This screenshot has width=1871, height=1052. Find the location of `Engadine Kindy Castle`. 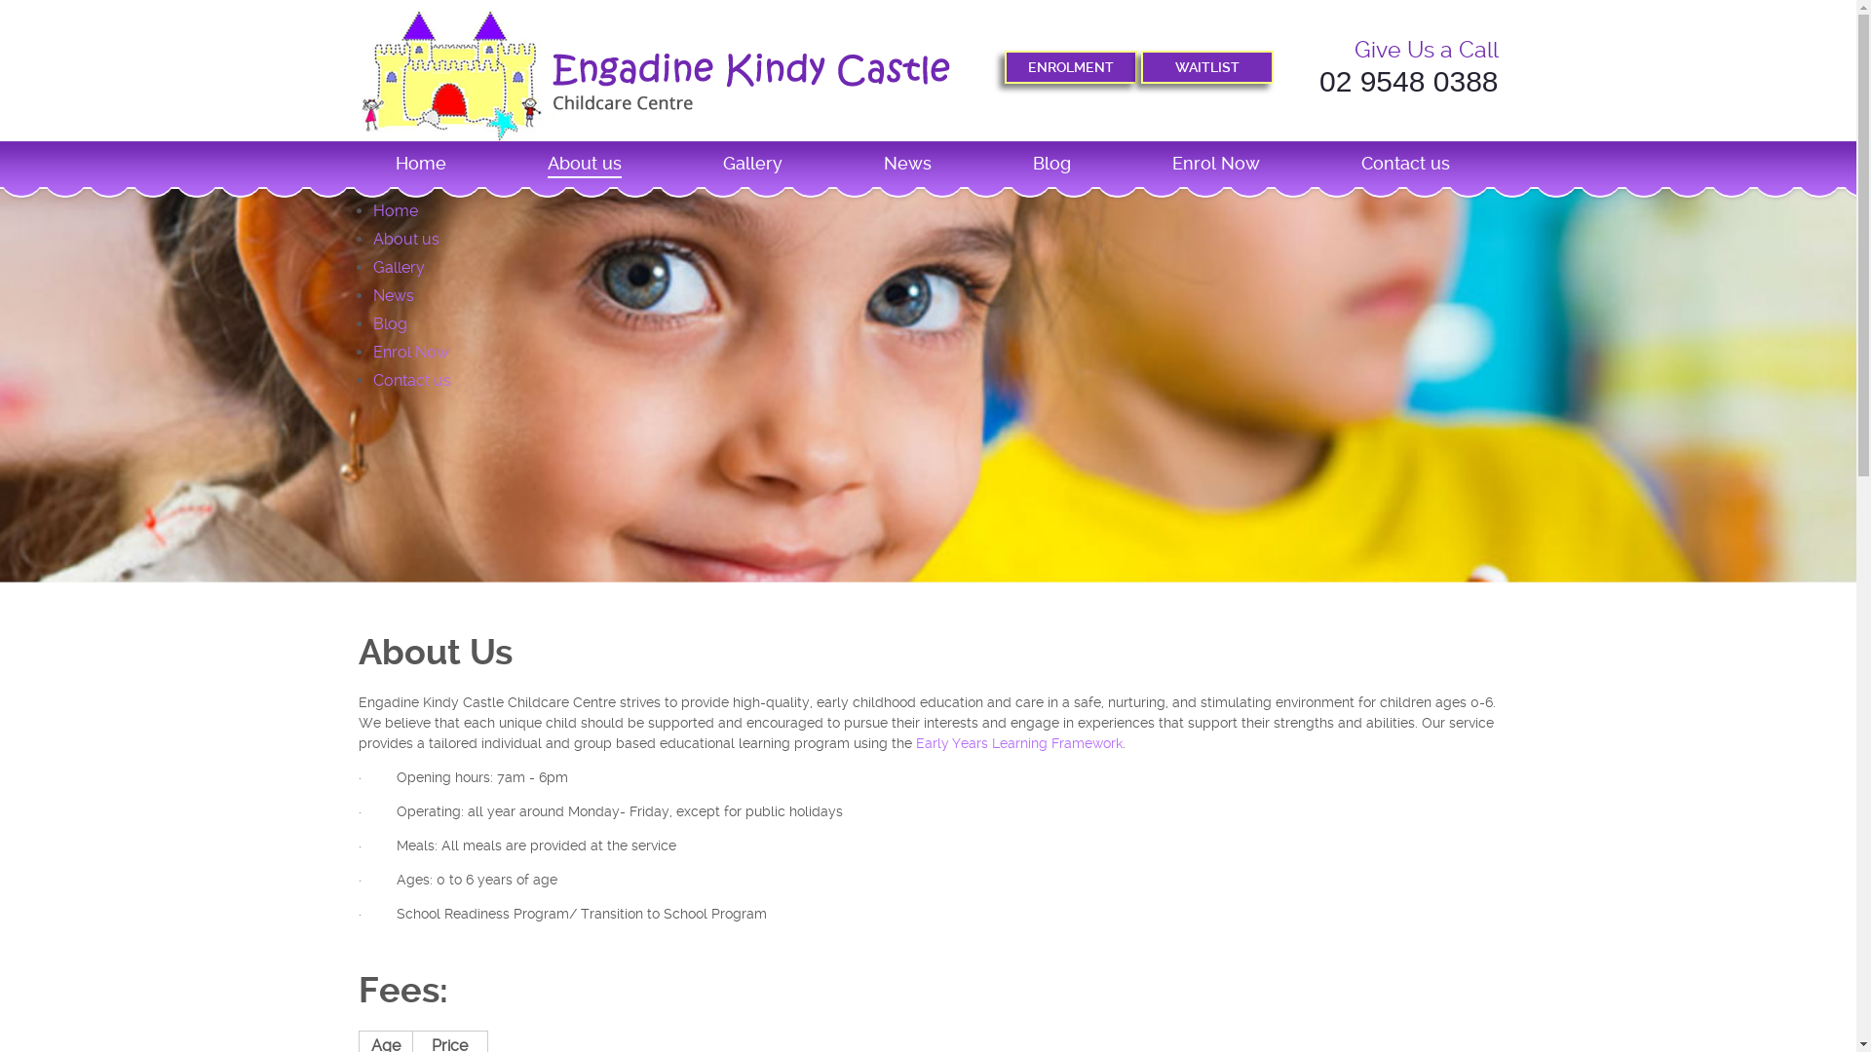

Engadine Kindy Castle is located at coordinates (655, 76).